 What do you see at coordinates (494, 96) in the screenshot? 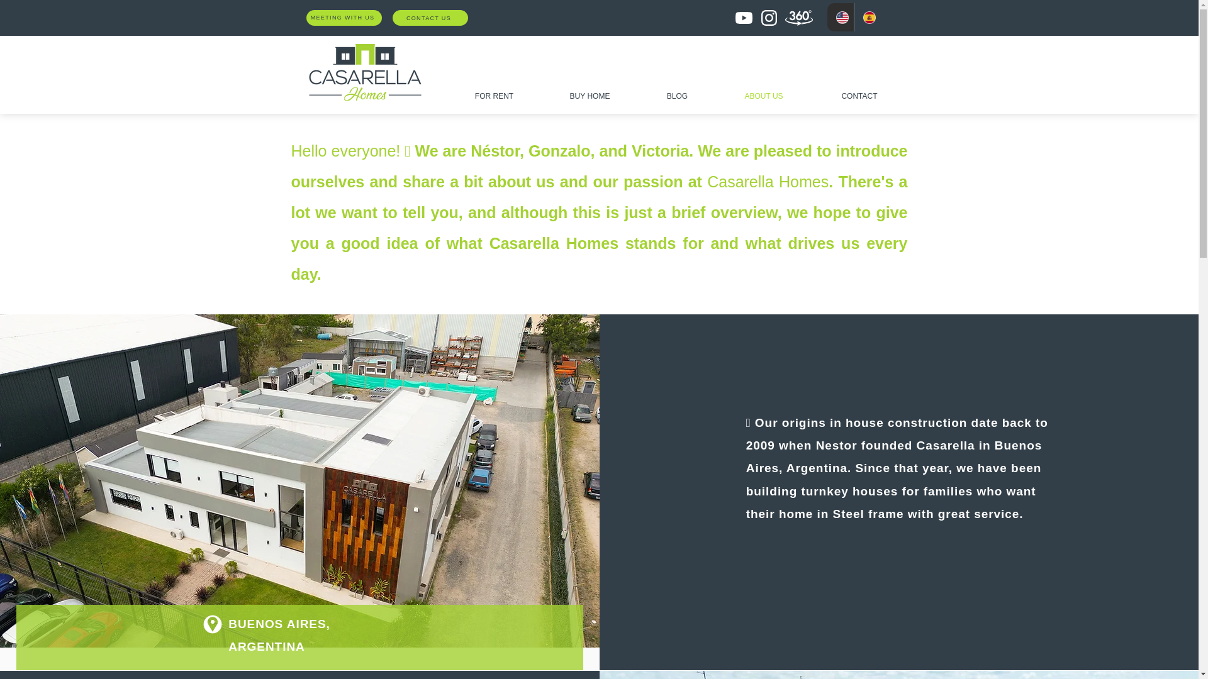
I see `FOR RENT` at bounding box center [494, 96].